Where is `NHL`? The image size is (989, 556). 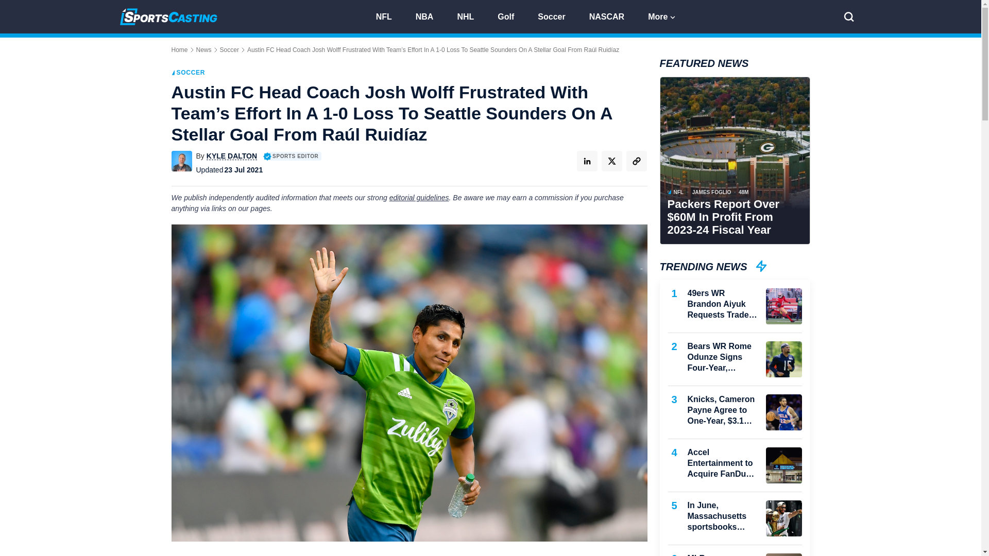 NHL is located at coordinates (470, 15).